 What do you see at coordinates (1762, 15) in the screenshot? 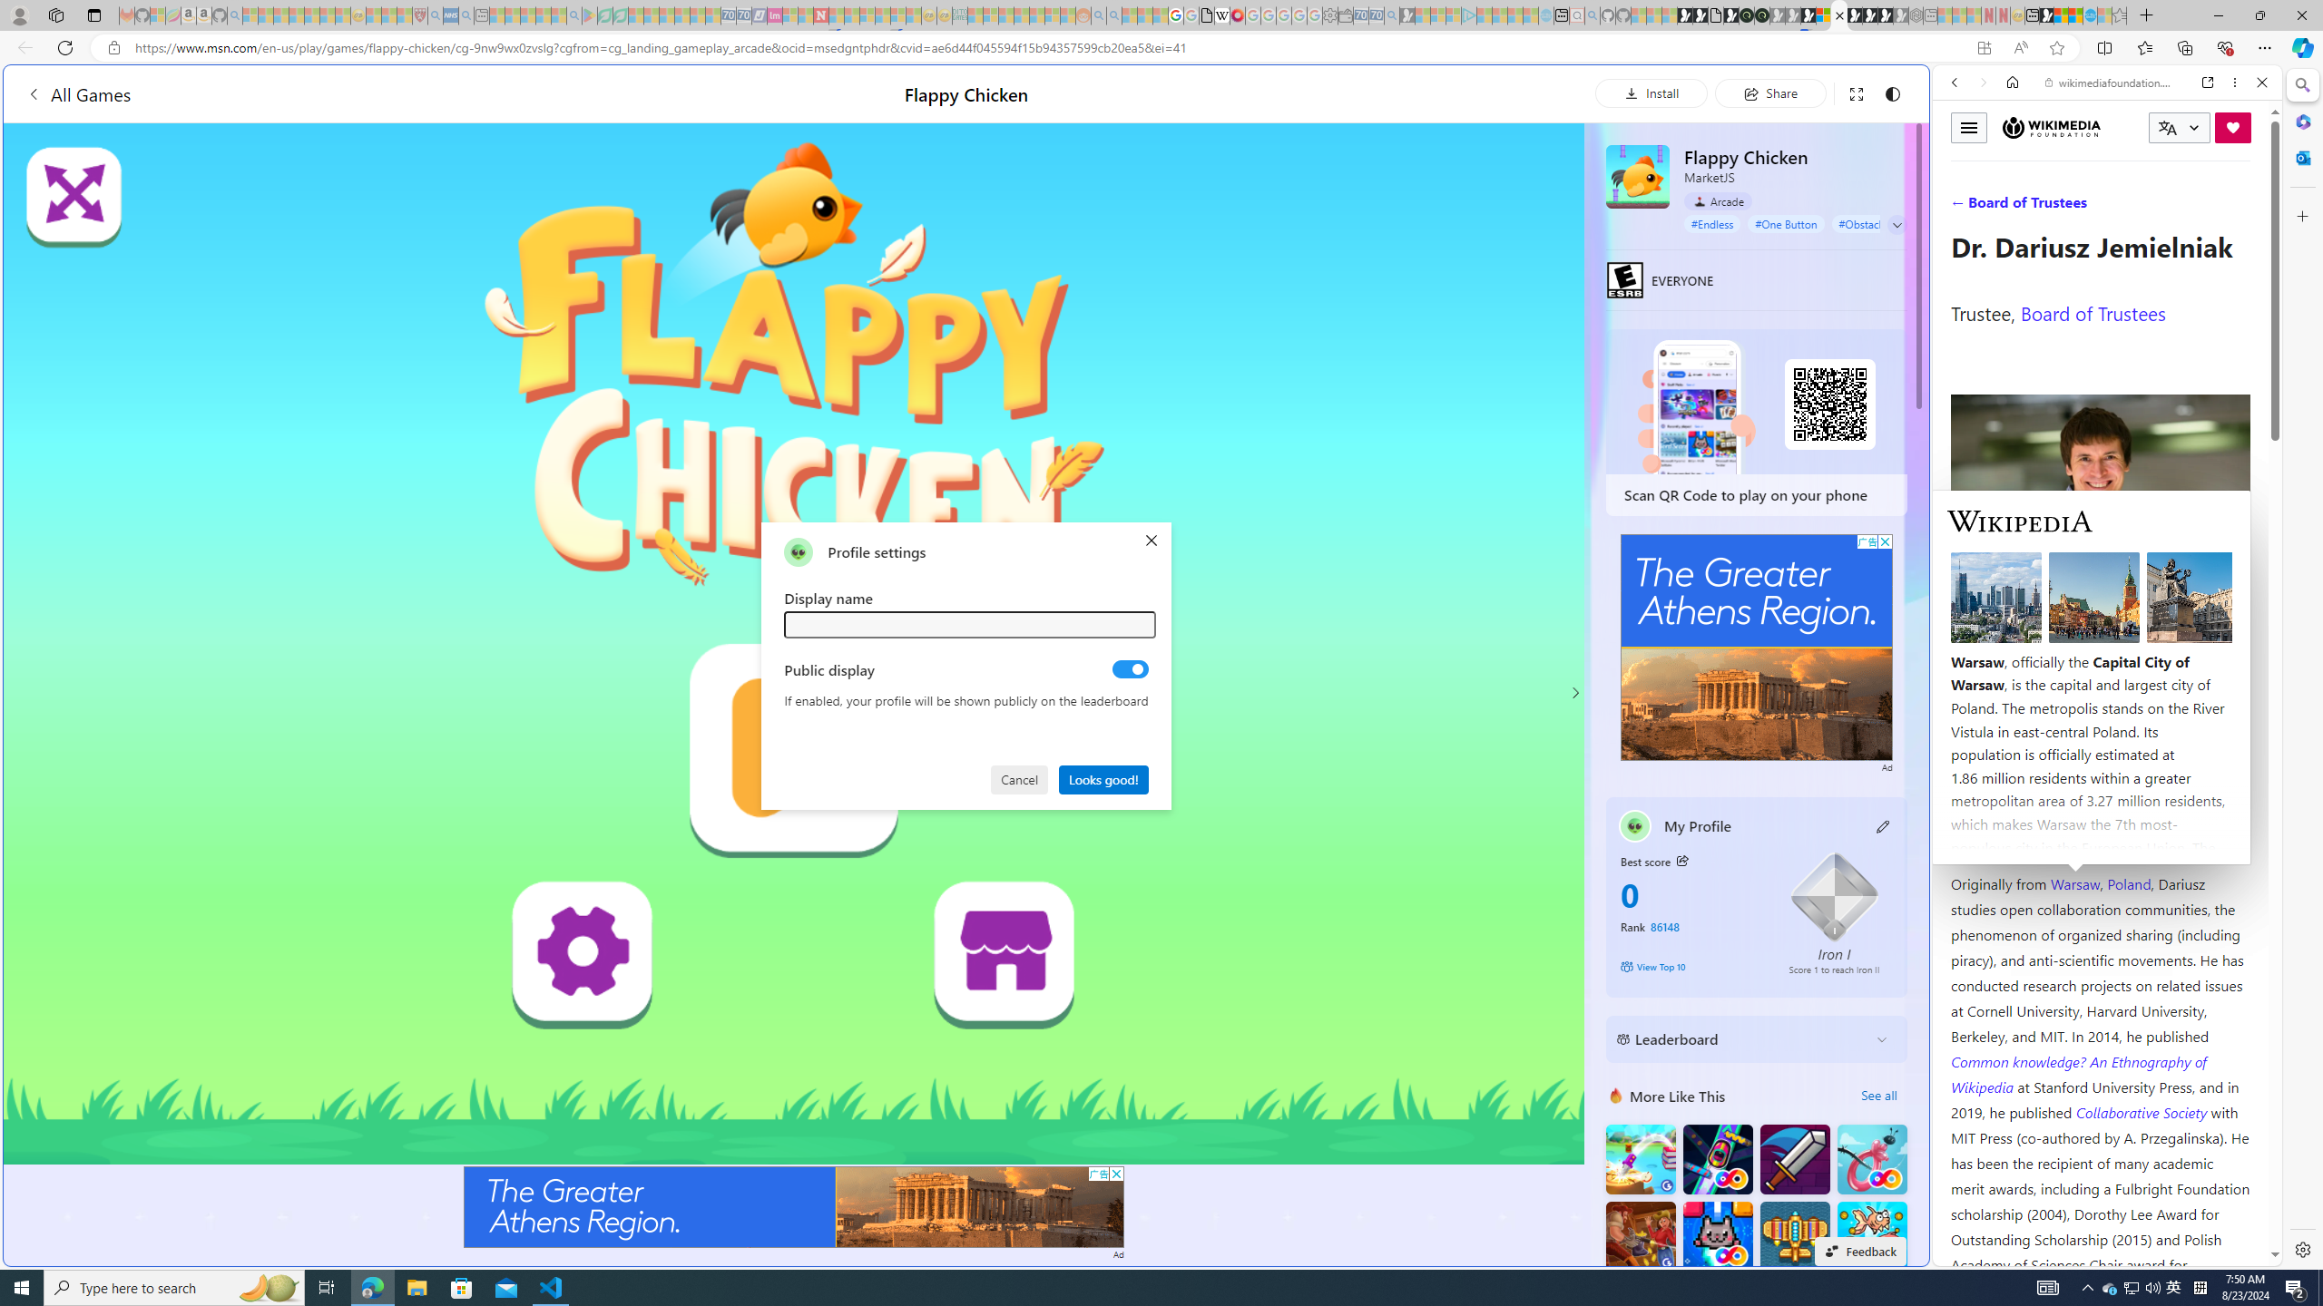
I see `Future Focus Report 2024` at bounding box center [1762, 15].